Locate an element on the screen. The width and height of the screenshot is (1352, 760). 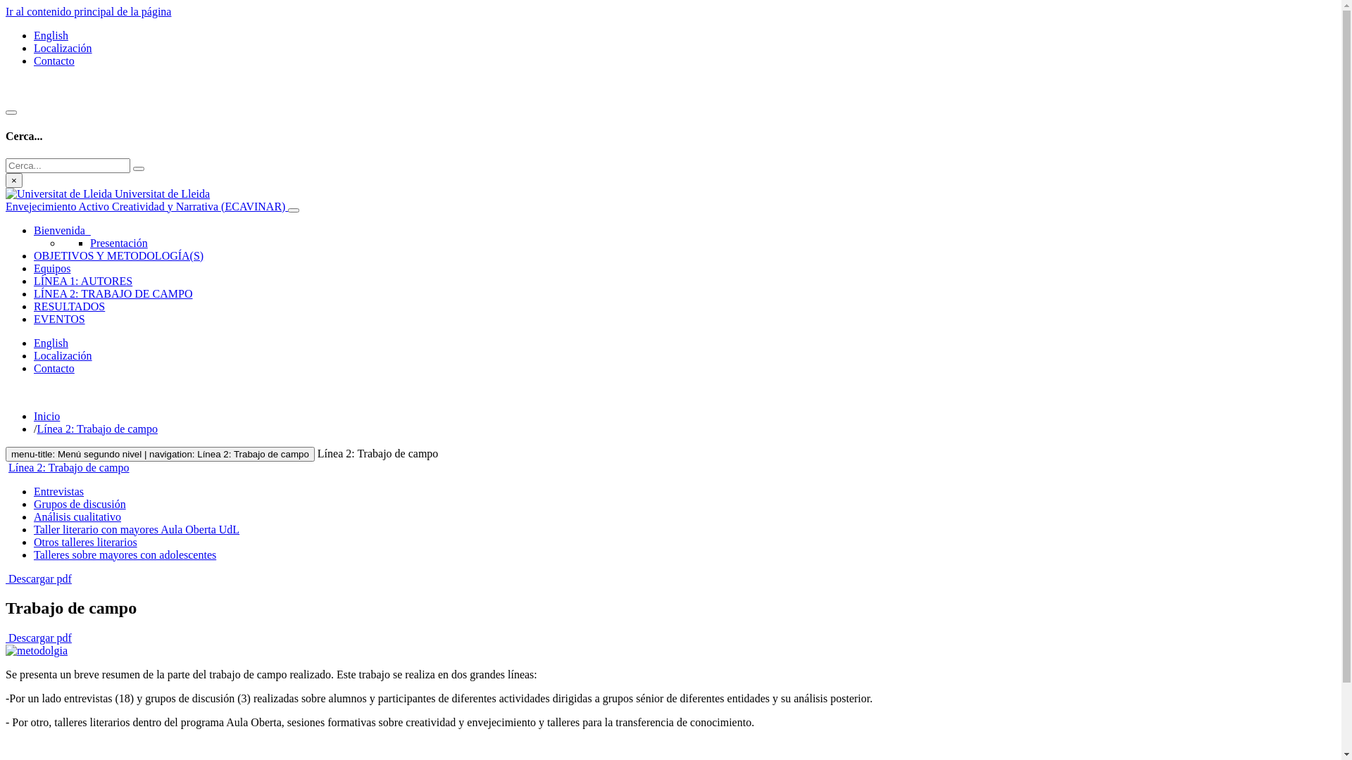
Search is located at coordinates (11, 113).